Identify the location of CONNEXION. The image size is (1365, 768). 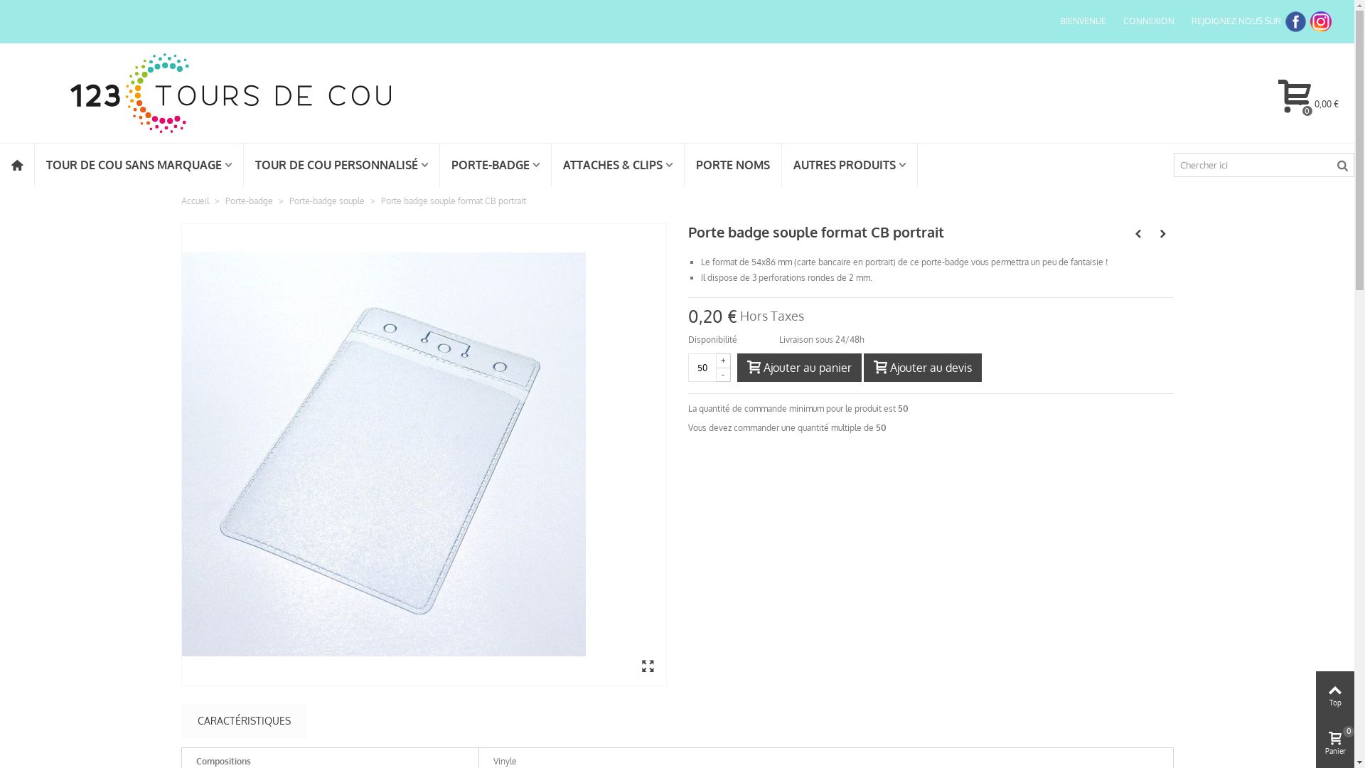
(1149, 21).